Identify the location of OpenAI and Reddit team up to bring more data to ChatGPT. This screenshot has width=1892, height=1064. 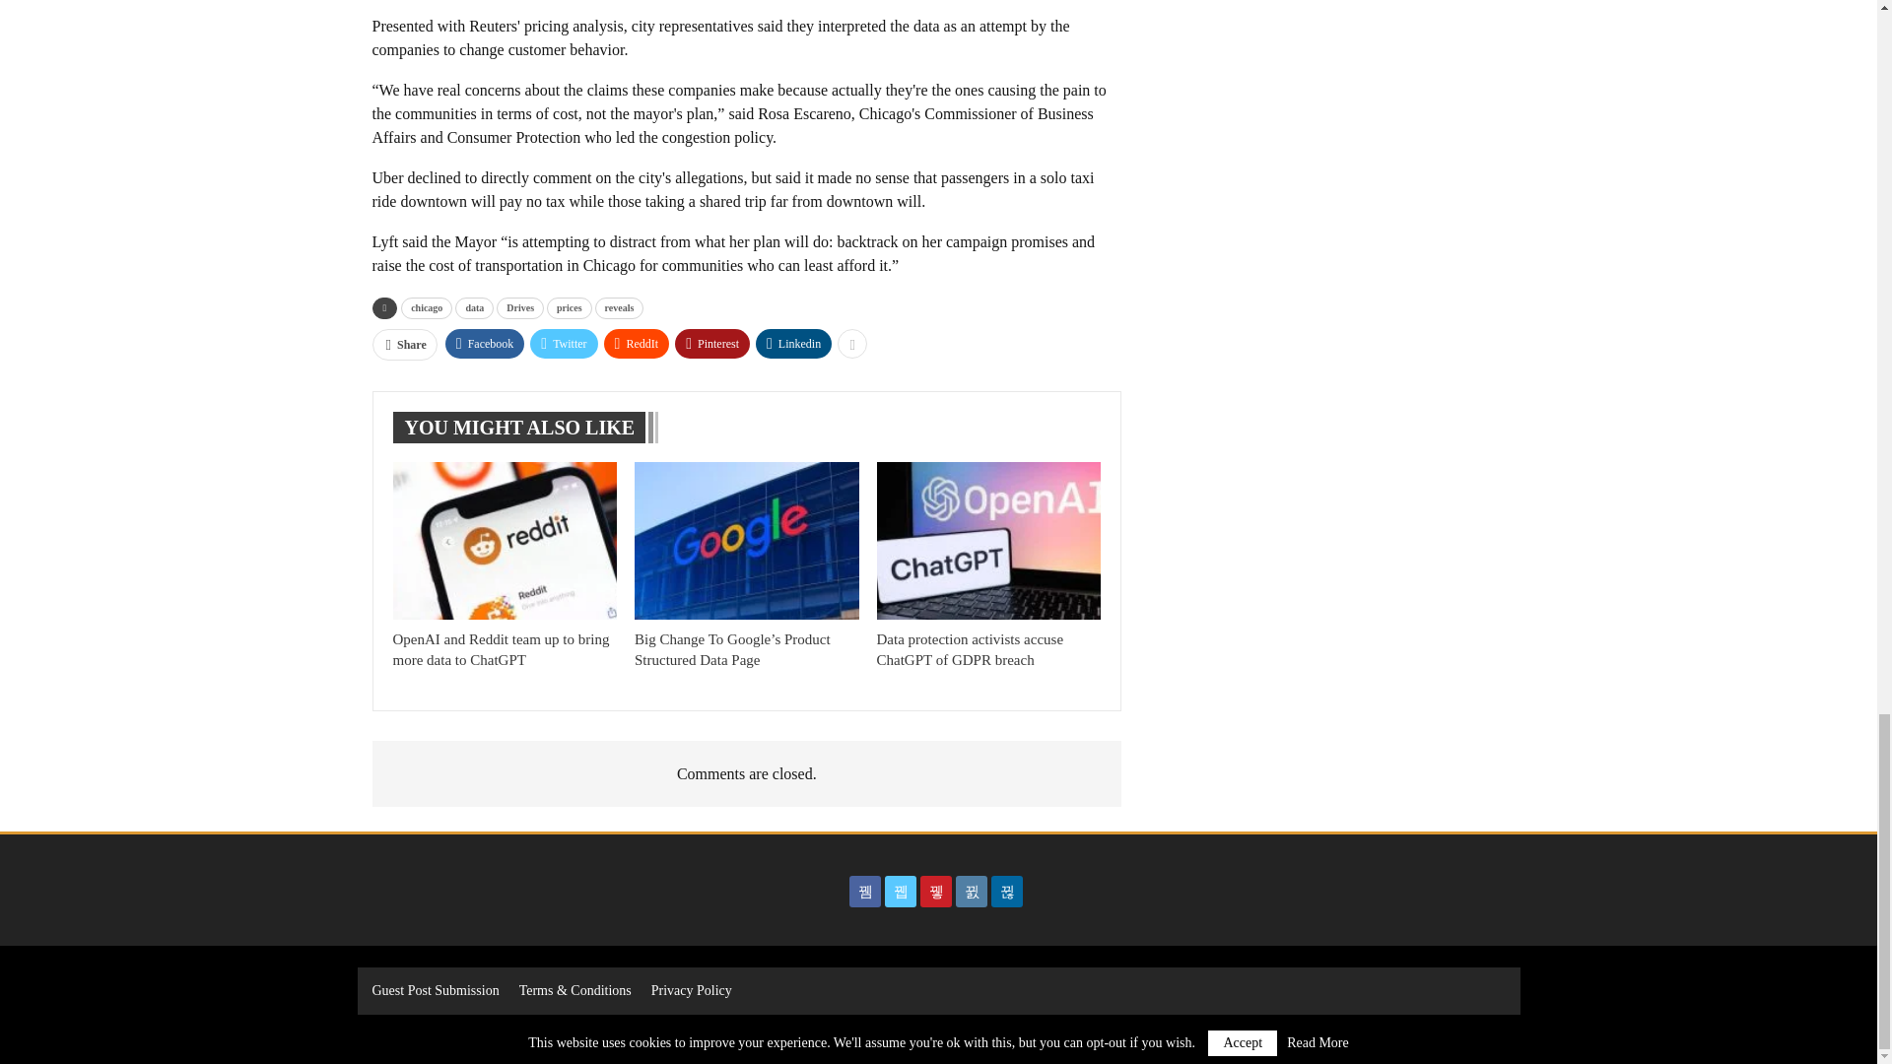
(504, 540).